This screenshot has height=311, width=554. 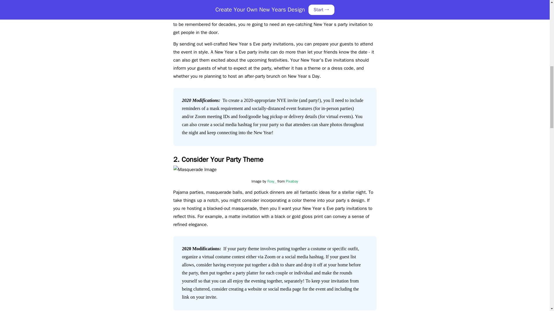 I want to click on Pixabay, so click(x=295, y=5).